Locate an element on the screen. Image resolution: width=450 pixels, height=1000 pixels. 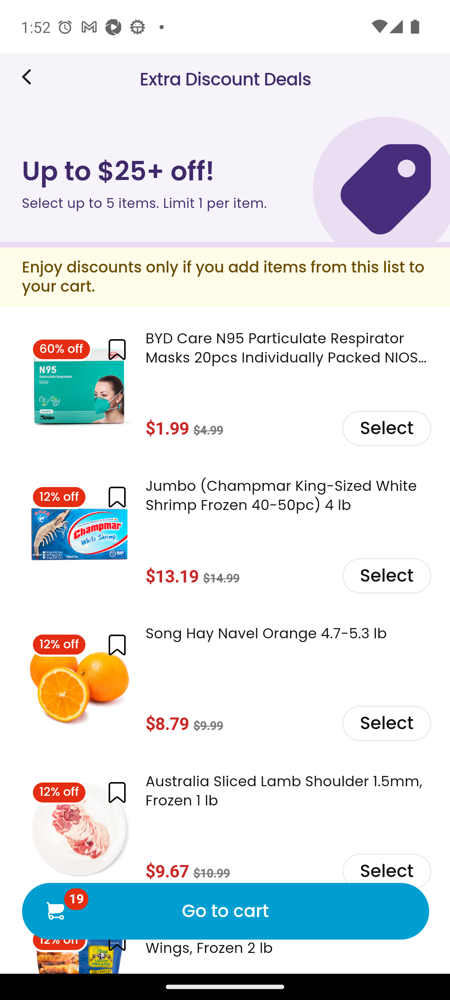
Select is located at coordinates (386, 870).